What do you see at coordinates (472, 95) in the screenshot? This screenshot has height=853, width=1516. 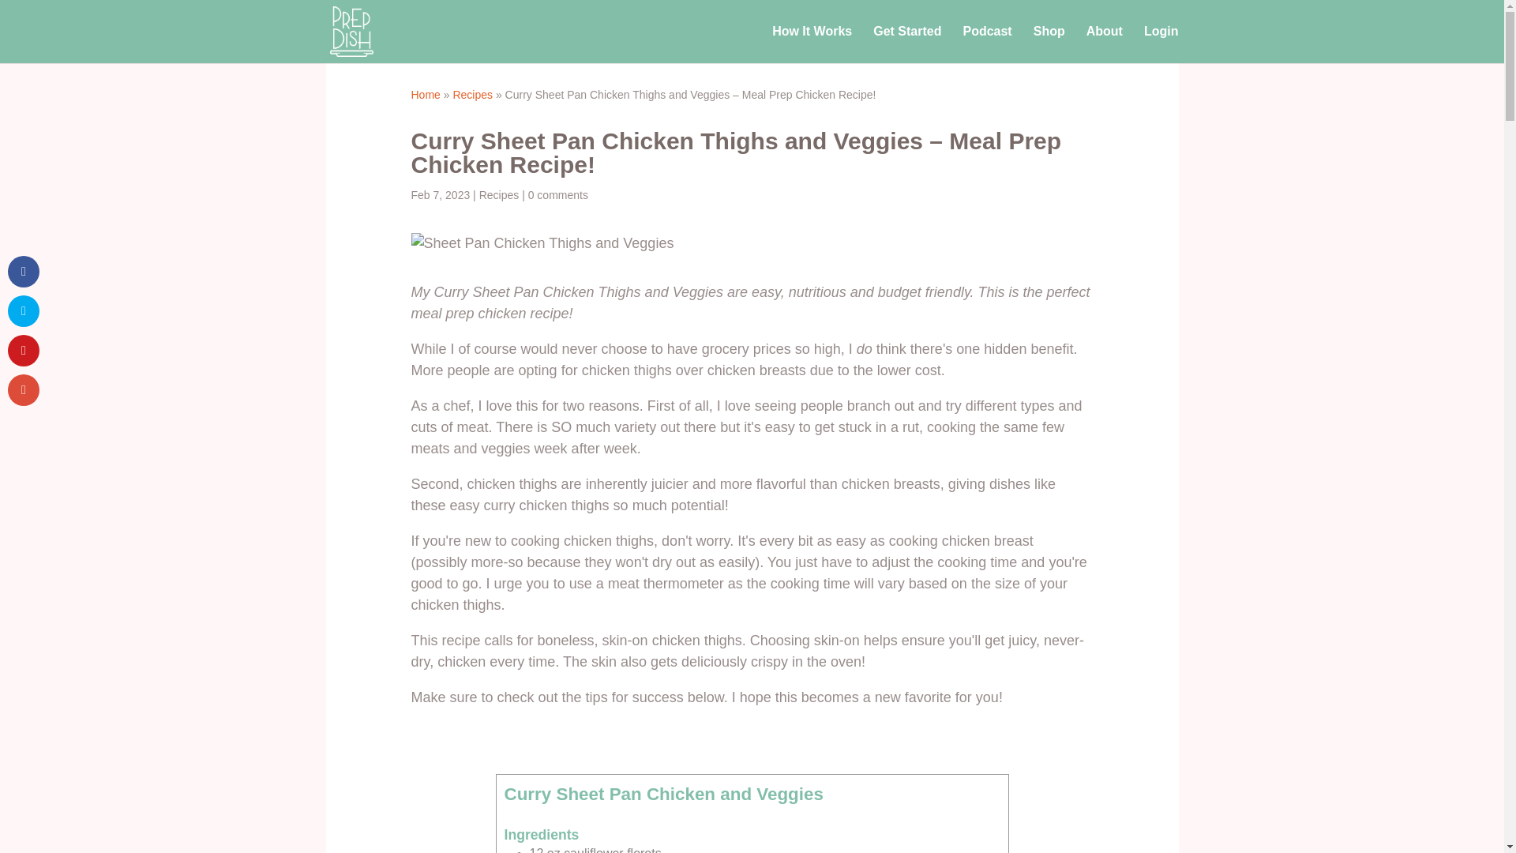 I see `Recipes` at bounding box center [472, 95].